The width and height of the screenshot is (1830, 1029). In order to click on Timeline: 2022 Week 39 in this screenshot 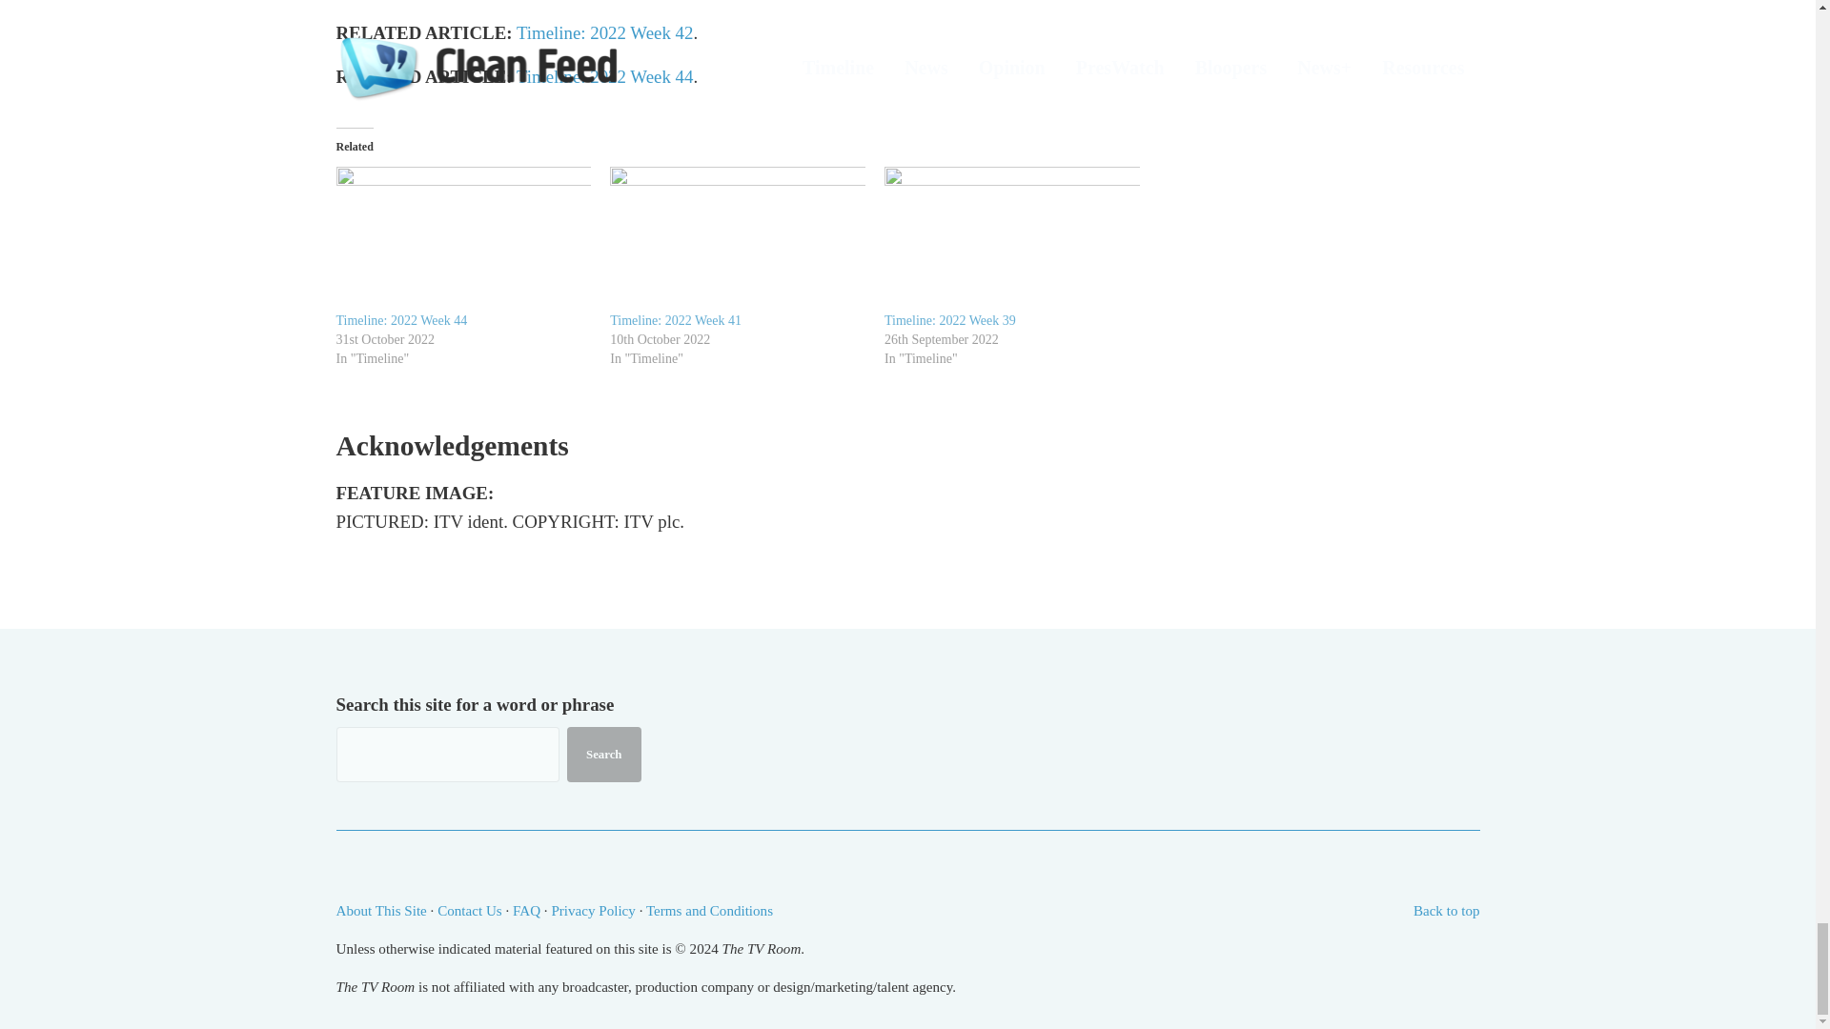, I will do `click(949, 320)`.